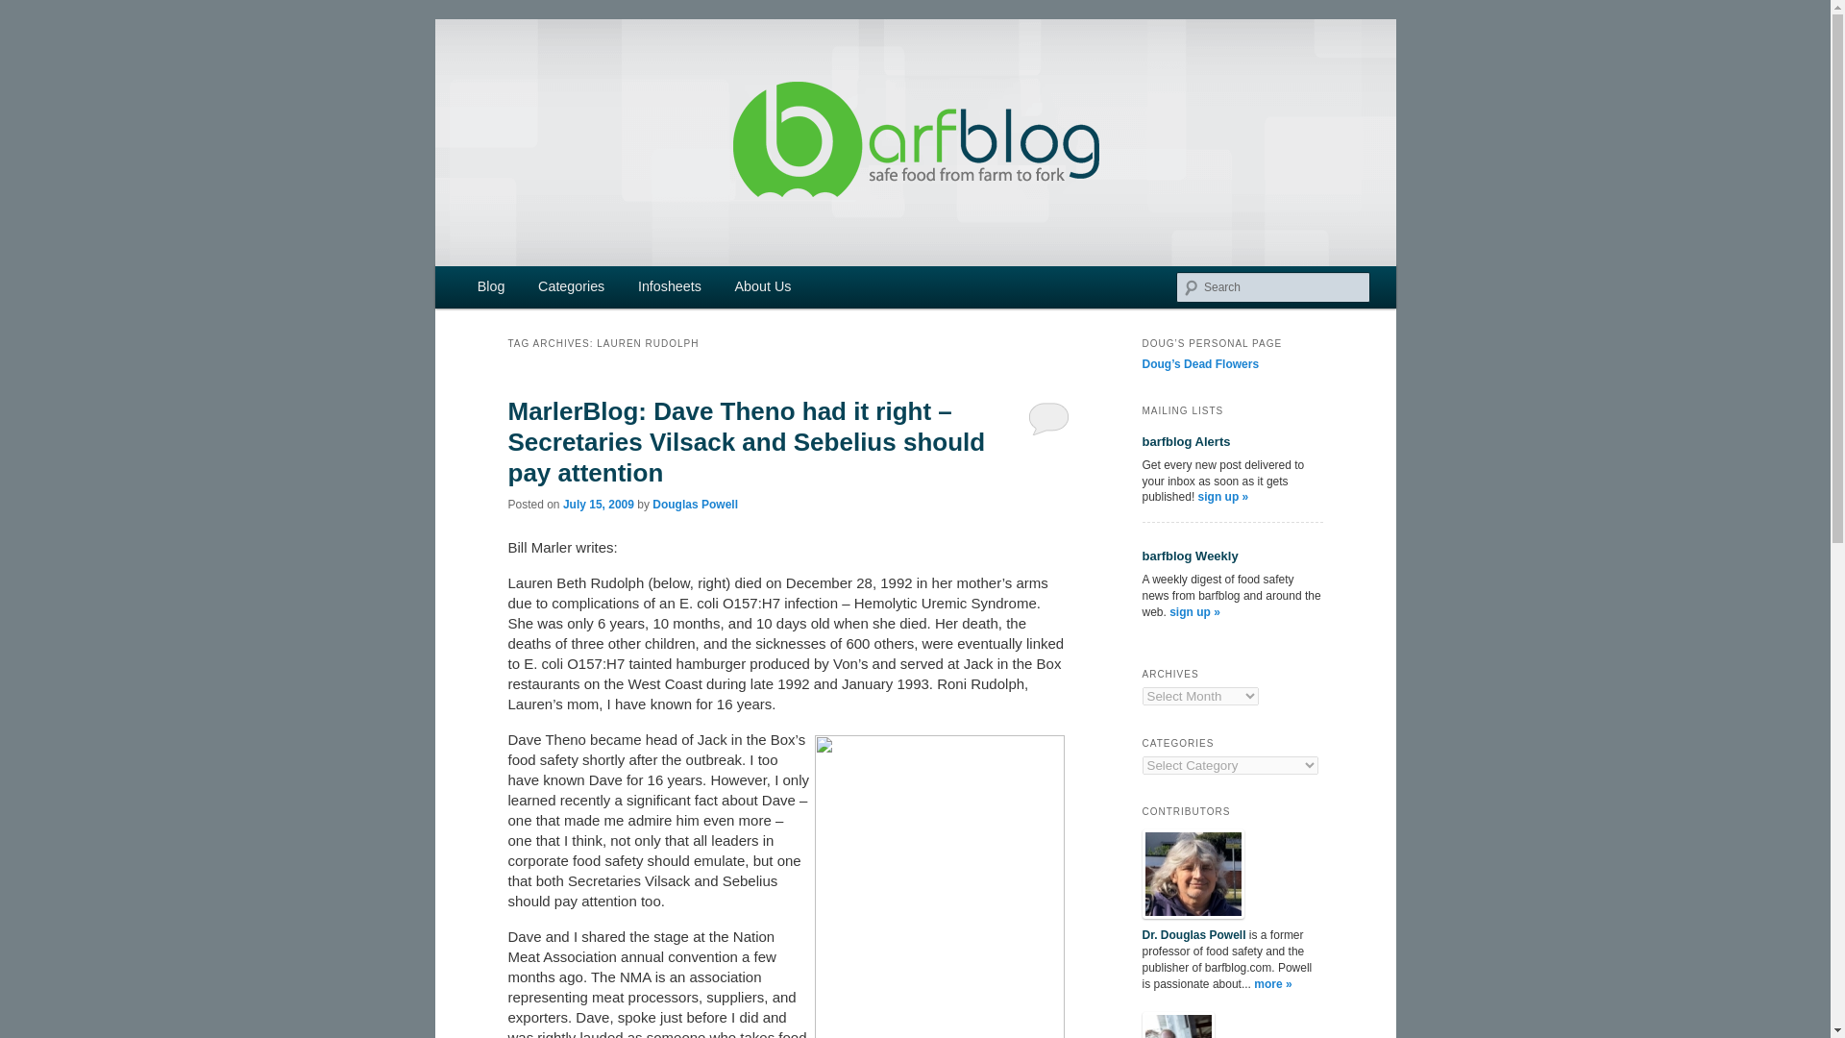 This screenshot has width=1845, height=1038. I want to click on Categories, so click(572, 286).